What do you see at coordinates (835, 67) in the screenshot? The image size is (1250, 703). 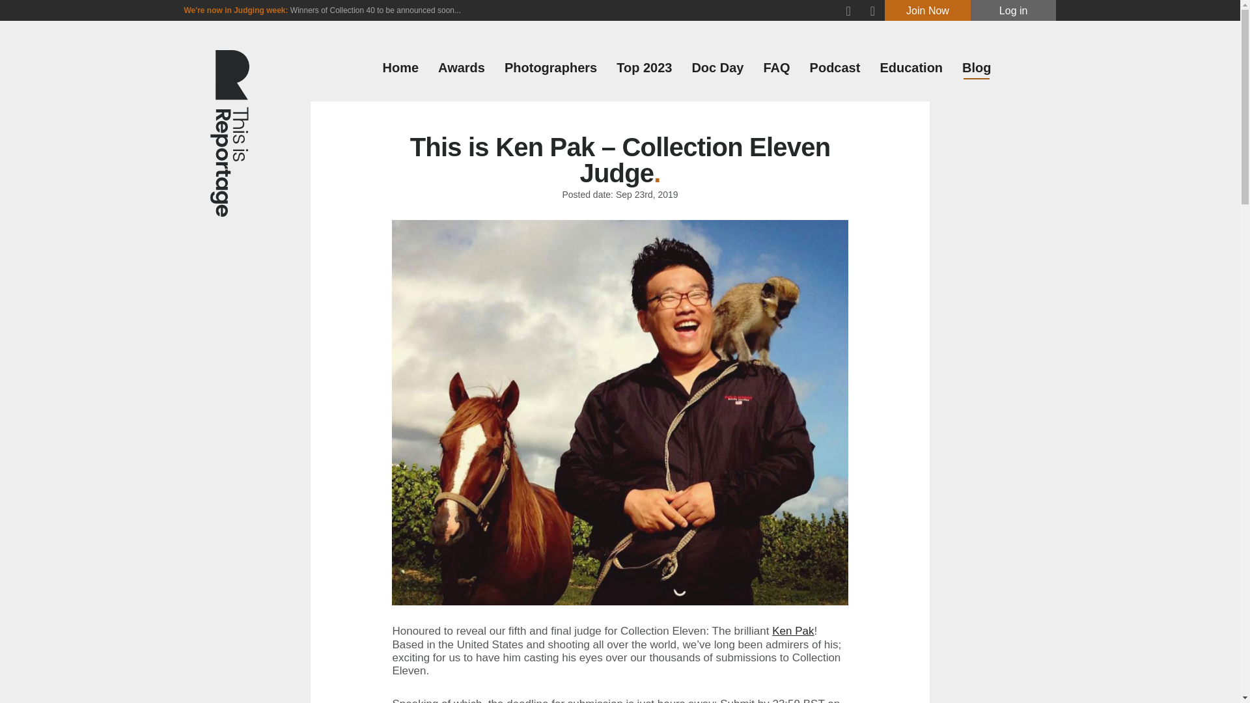 I see `Podcast` at bounding box center [835, 67].